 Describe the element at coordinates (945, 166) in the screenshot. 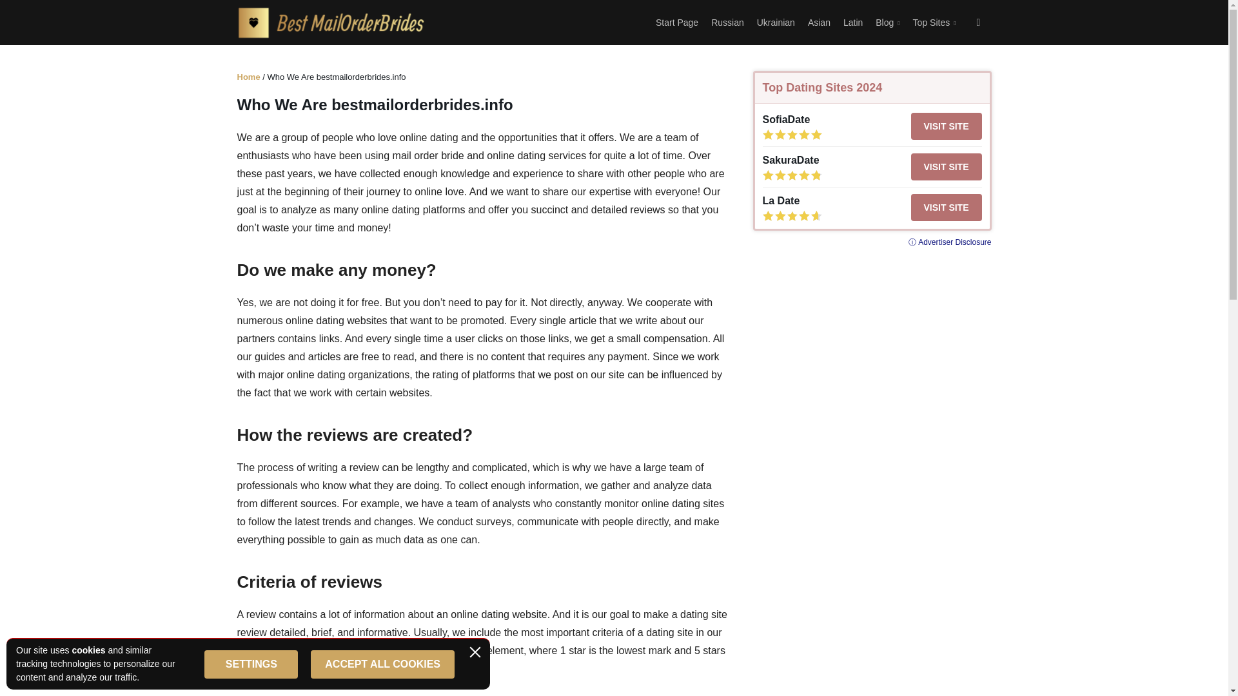

I see `VISIT SITE` at that location.